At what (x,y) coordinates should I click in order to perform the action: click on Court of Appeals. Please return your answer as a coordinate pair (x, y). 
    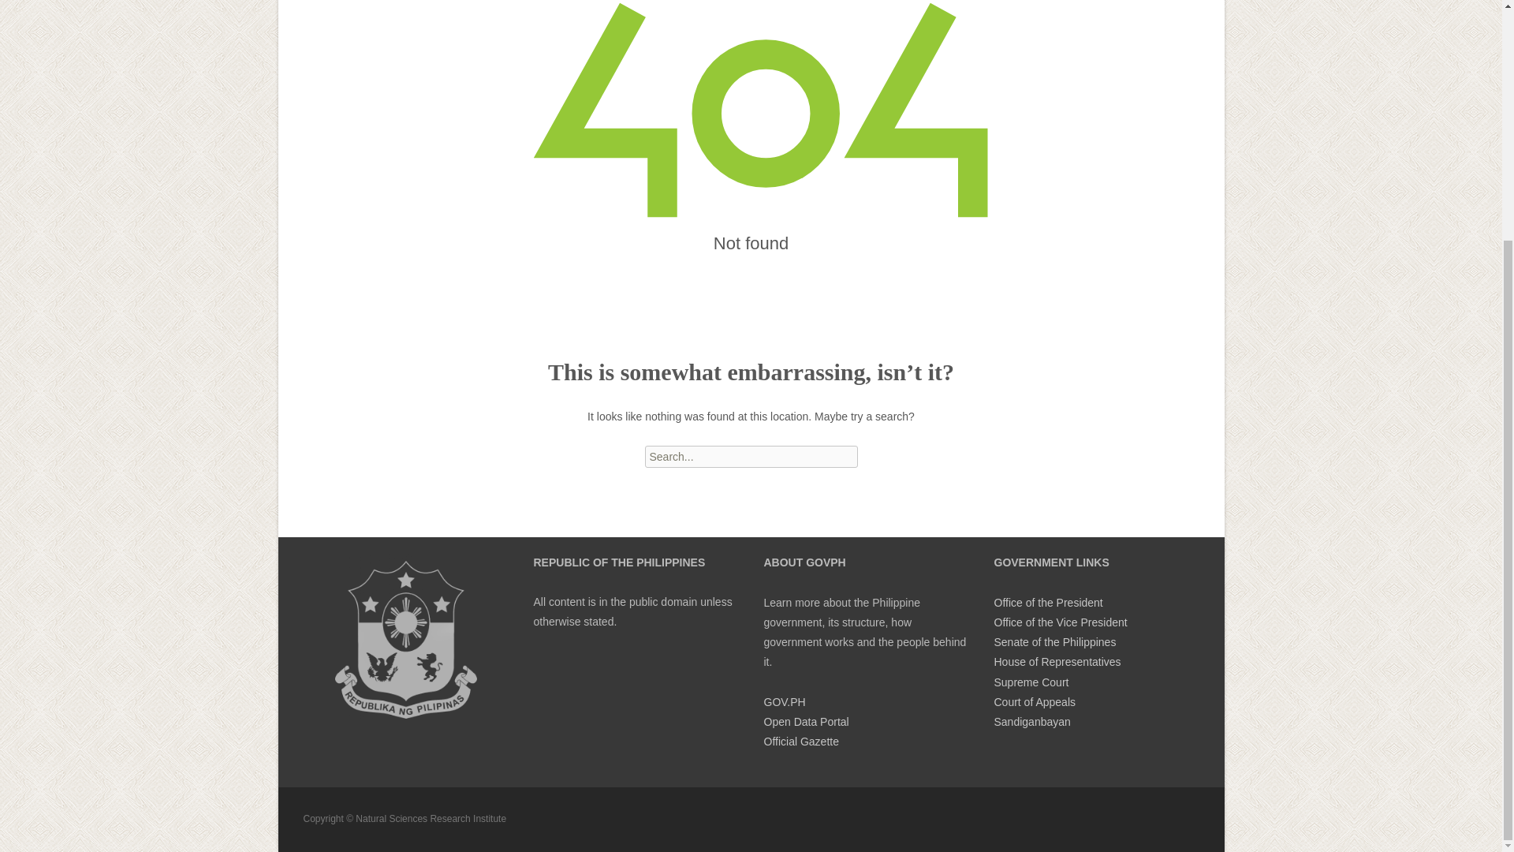
    Looking at the image, I should click on (1034, 702).